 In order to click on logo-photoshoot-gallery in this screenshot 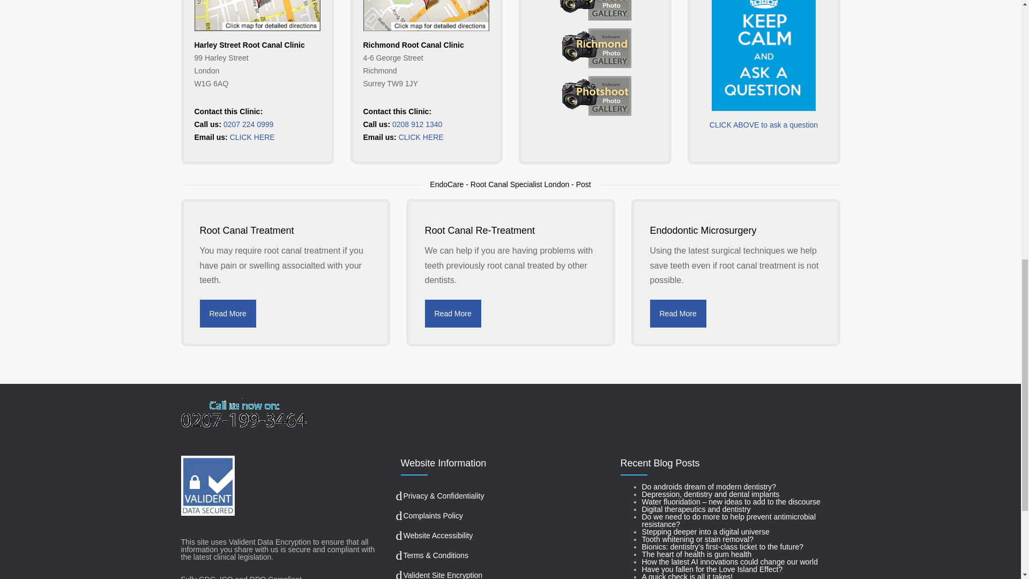, I will do `click(594, 96)`.